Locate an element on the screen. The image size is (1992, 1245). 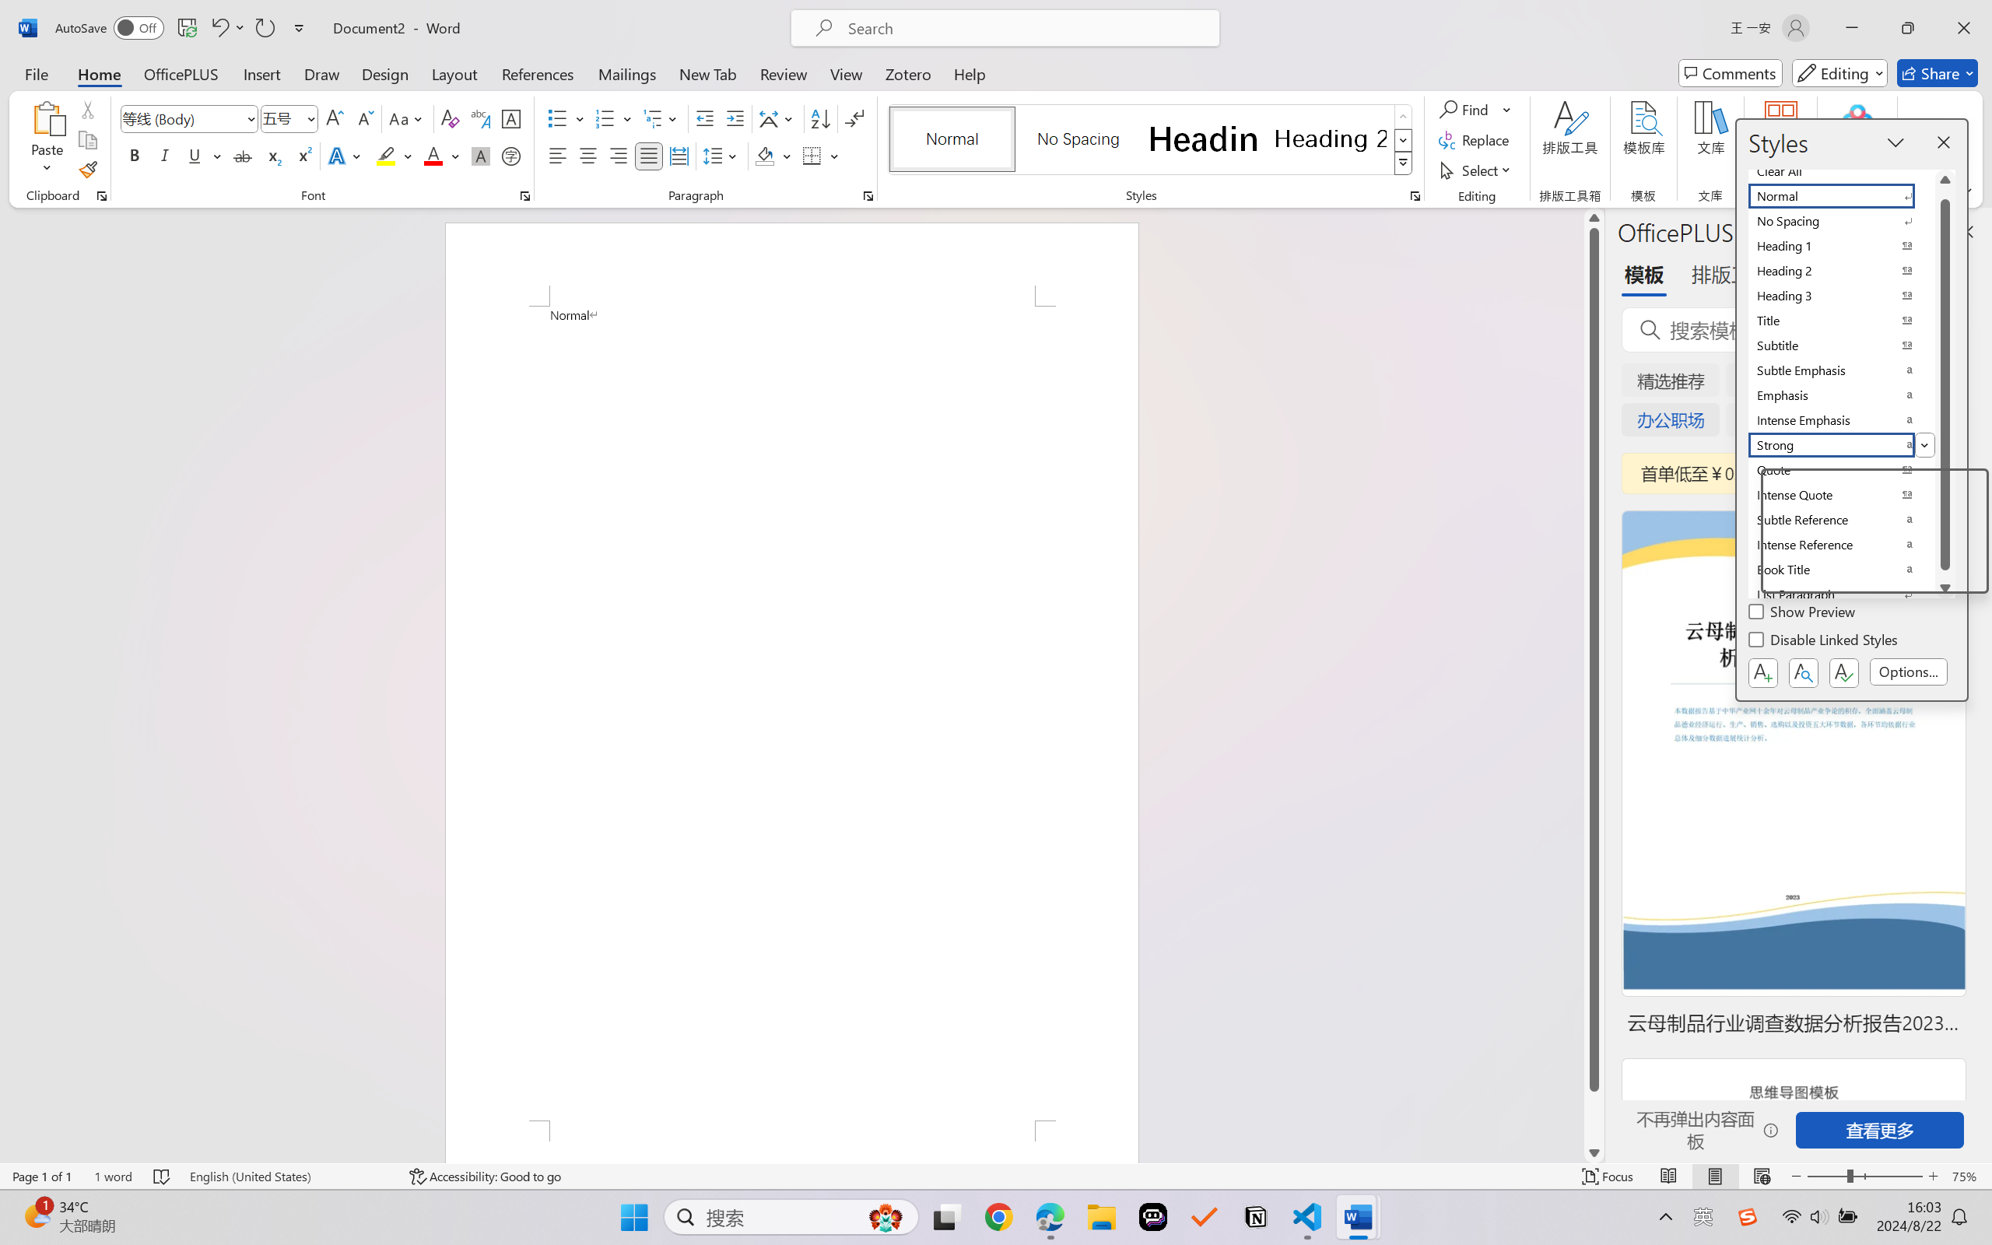
Subtle Emphasis is located at coordinates (1841, 370).